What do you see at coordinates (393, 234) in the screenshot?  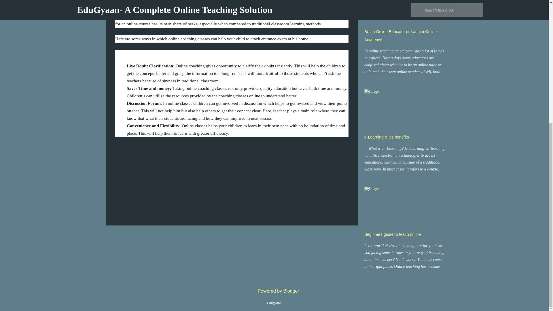 I see `Beginners guide to teach online` at bounding box center [393, 234].